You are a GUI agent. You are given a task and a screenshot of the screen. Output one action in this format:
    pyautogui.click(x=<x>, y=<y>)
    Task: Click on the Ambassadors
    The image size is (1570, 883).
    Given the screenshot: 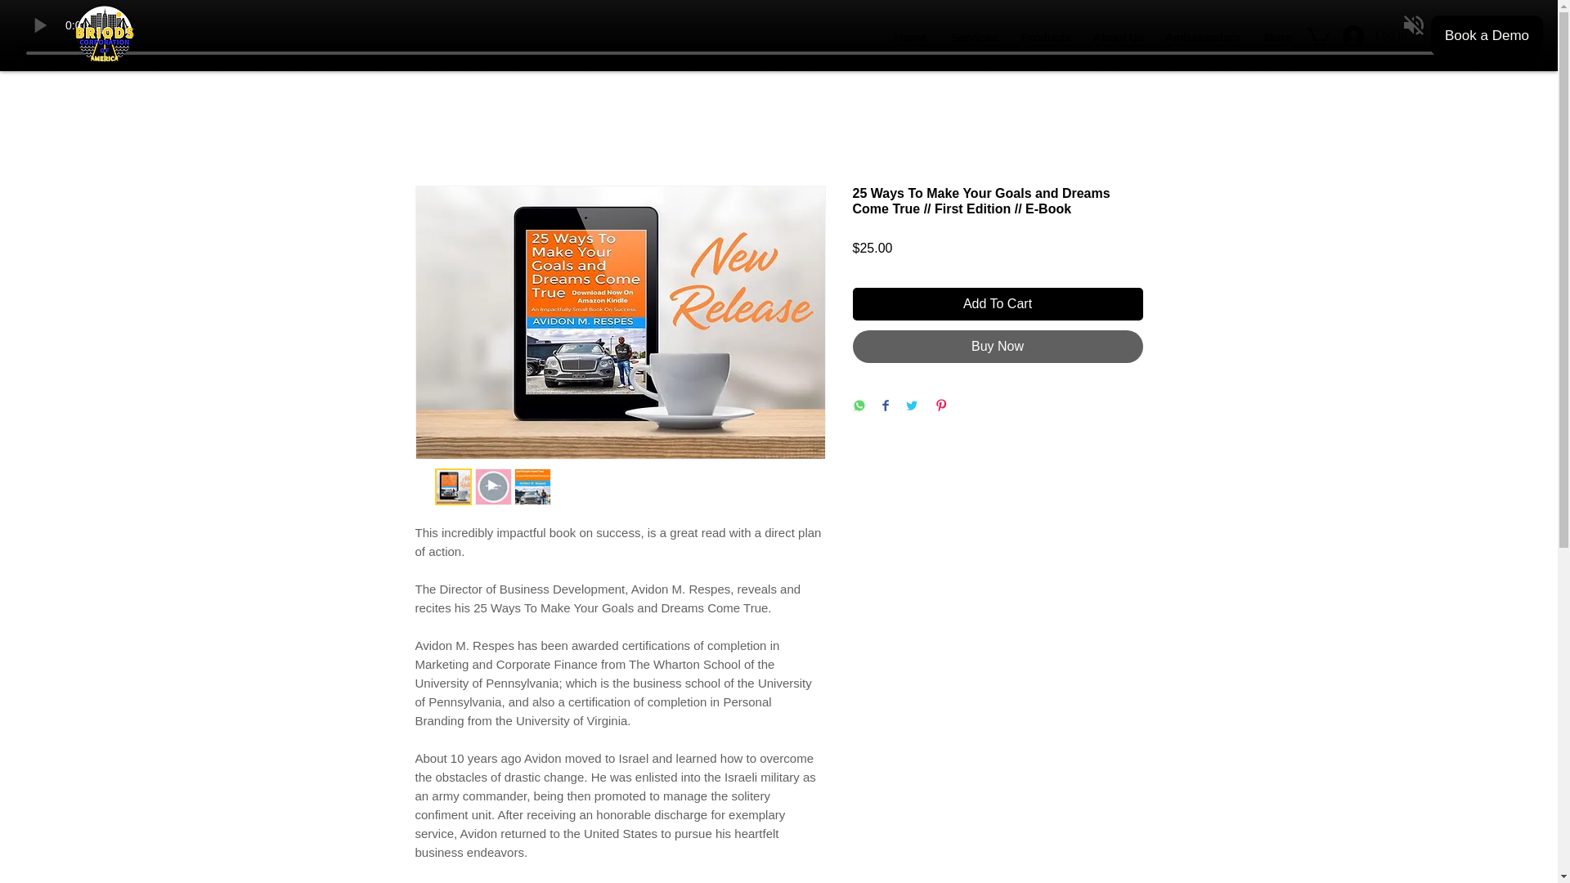 What is the action you would take?
    pyautogui.click(x=1202, y=38)
    